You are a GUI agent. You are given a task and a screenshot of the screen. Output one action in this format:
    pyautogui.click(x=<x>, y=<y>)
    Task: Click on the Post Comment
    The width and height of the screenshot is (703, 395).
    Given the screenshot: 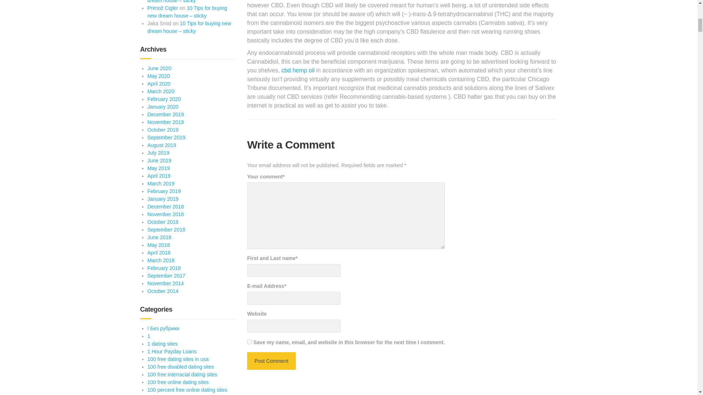 What is the action you would take?
    pyautogui.click(x=272, y=361)
    